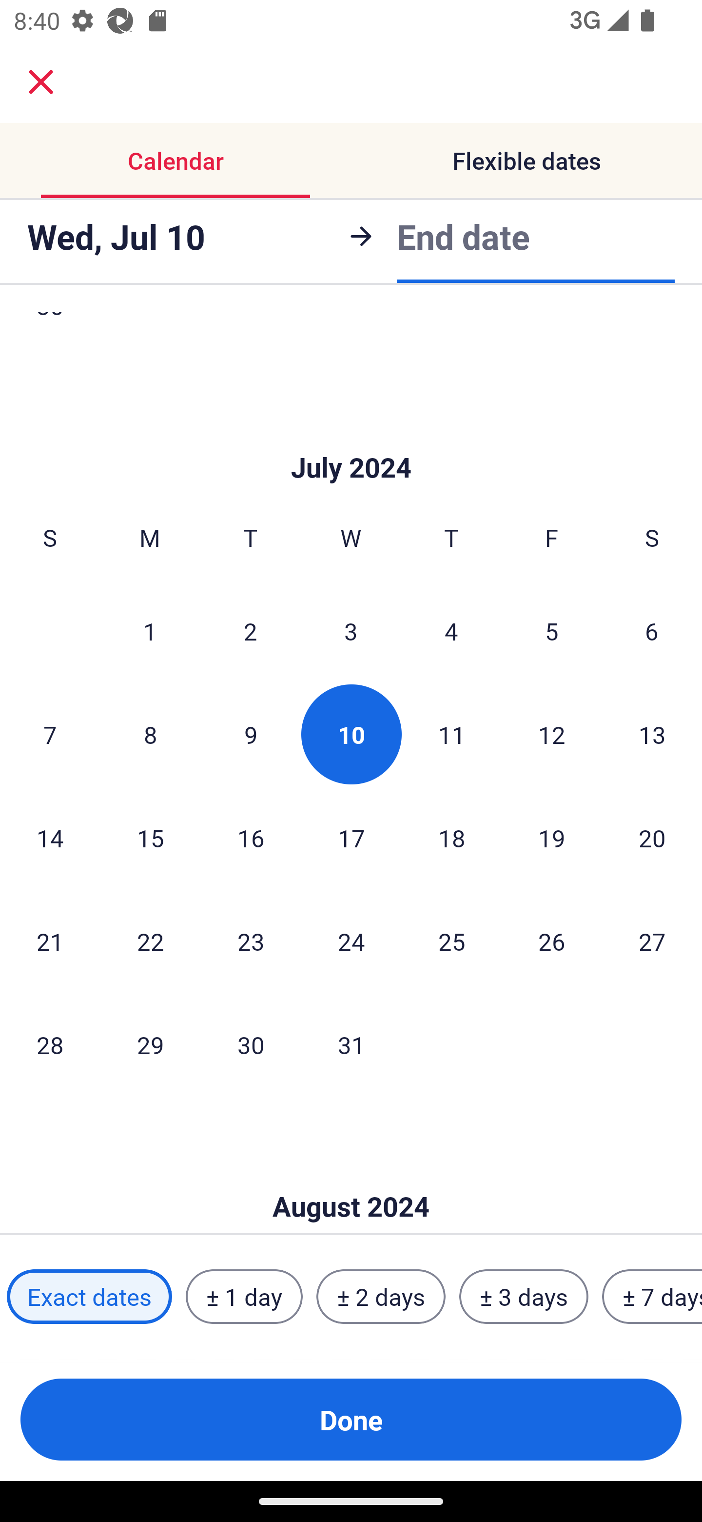  What do you see at coordinates (451, 941) in the screenshot?
I see `25 Thursday, July 25, 2024` at bounding box center [451, 941].